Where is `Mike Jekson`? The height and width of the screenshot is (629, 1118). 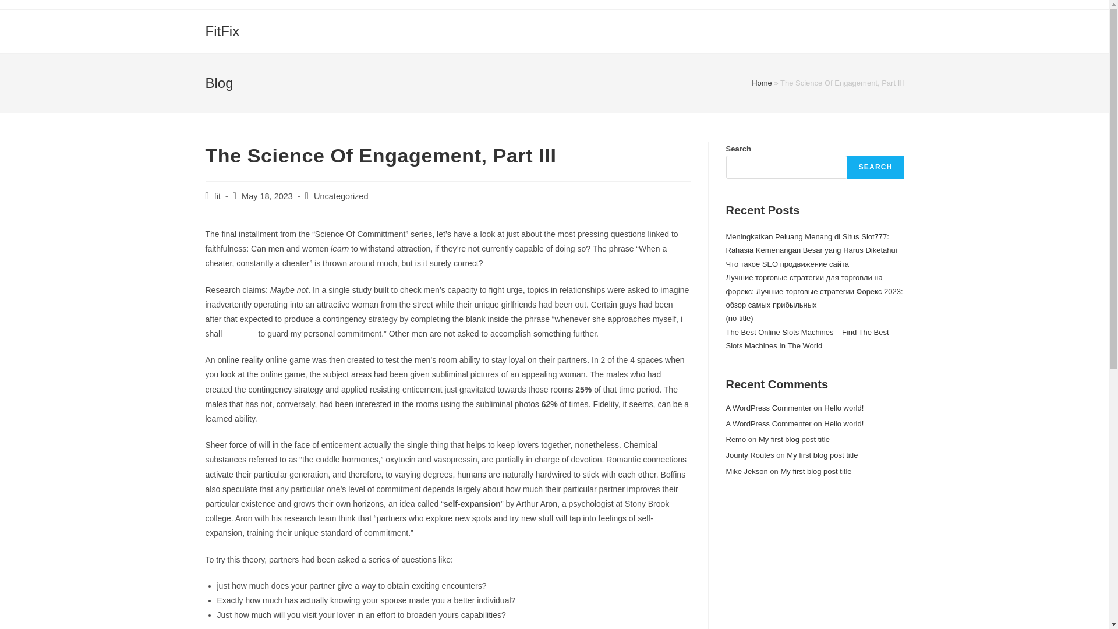
Mike Jekson is located at coordinates (746, 471).